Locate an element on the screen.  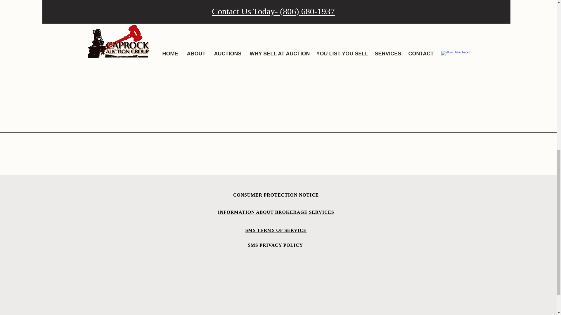
SMS PRIVACY POLICY is located at coordinates (275, 245).